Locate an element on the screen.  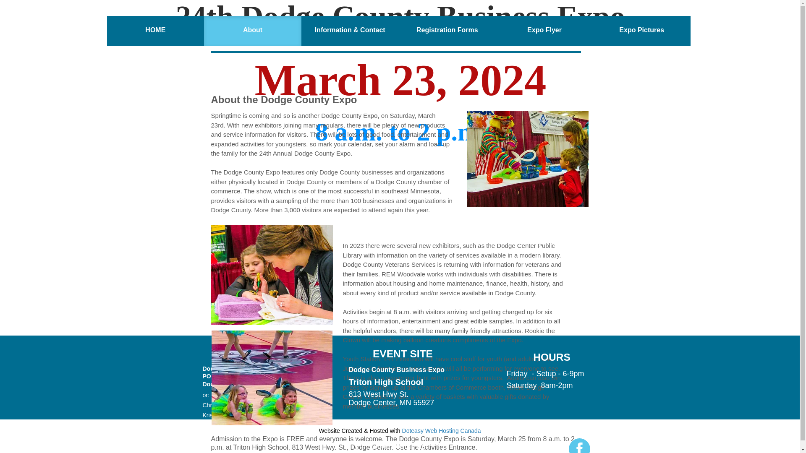
Doteasy Web Hosting Canada is located at coordinates (442, 430).